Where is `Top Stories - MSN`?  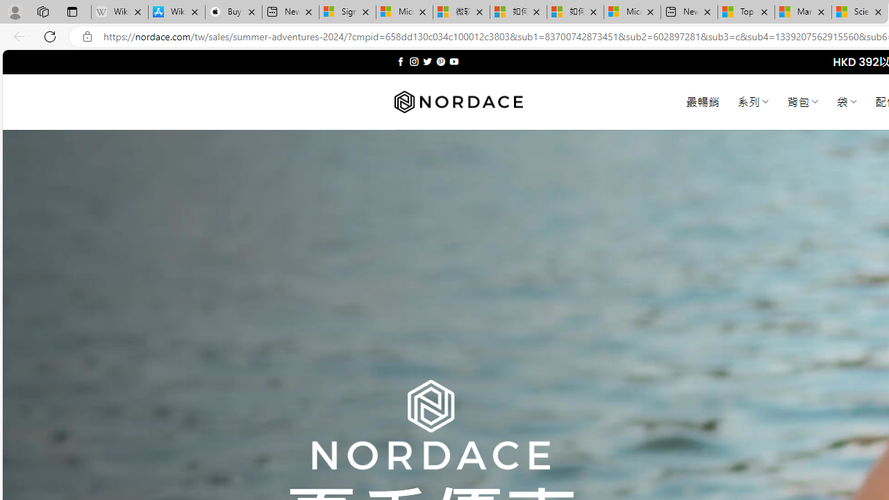 Top Stories - MSN is located at coordinates (746, 12).